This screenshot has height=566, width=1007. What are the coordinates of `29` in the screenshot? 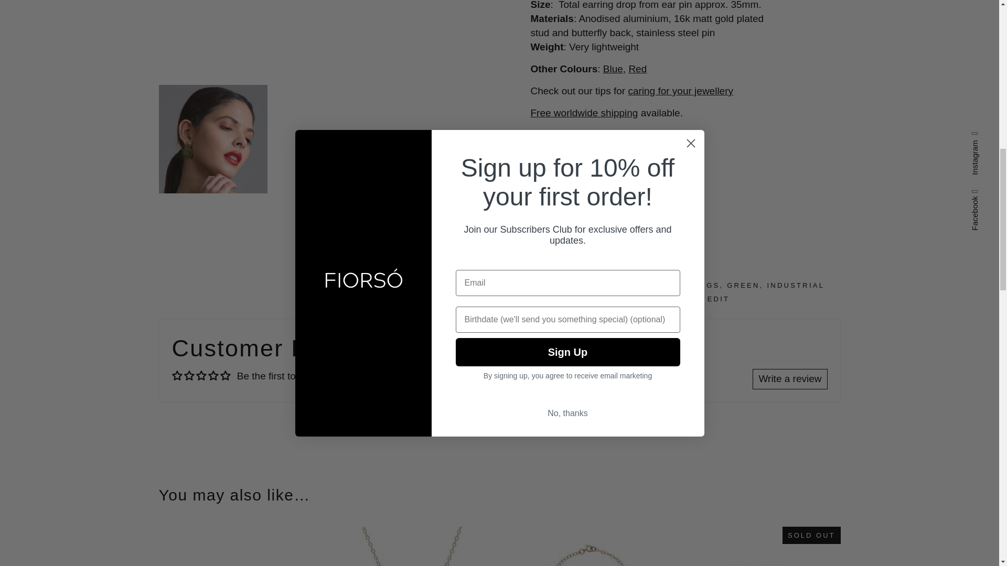 It's located at (329, 38).